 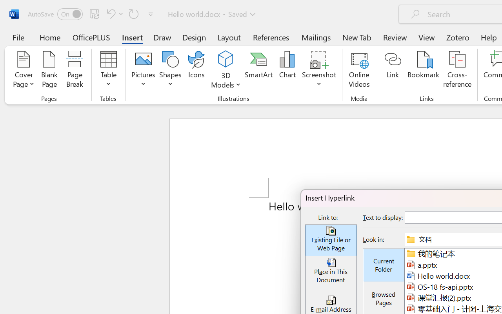 What do you see at coordinates (319, 71) in the screenshot?
I see `Screenshot` at bounding box center [319, 71].